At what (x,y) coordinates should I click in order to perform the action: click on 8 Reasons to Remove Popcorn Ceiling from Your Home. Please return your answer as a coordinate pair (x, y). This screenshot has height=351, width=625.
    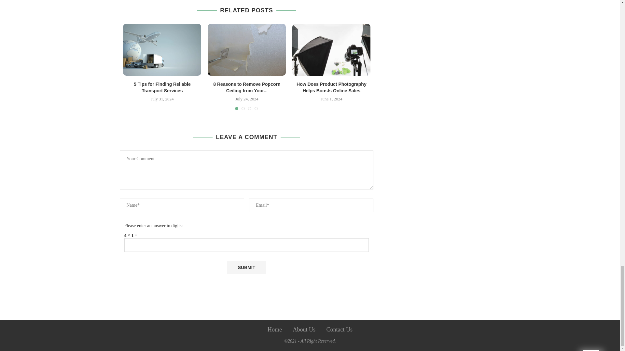
    Looking at the image, I should click on (246, 50).